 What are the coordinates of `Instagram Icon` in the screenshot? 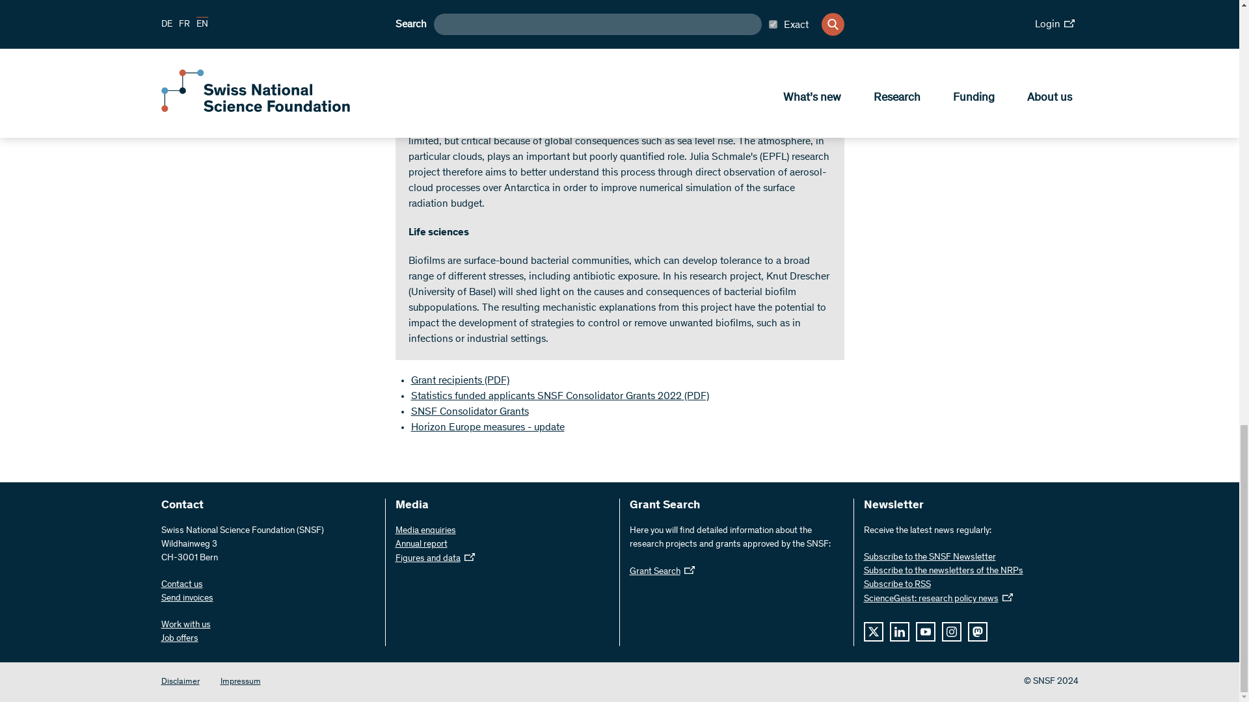 It's located at (951, 632).